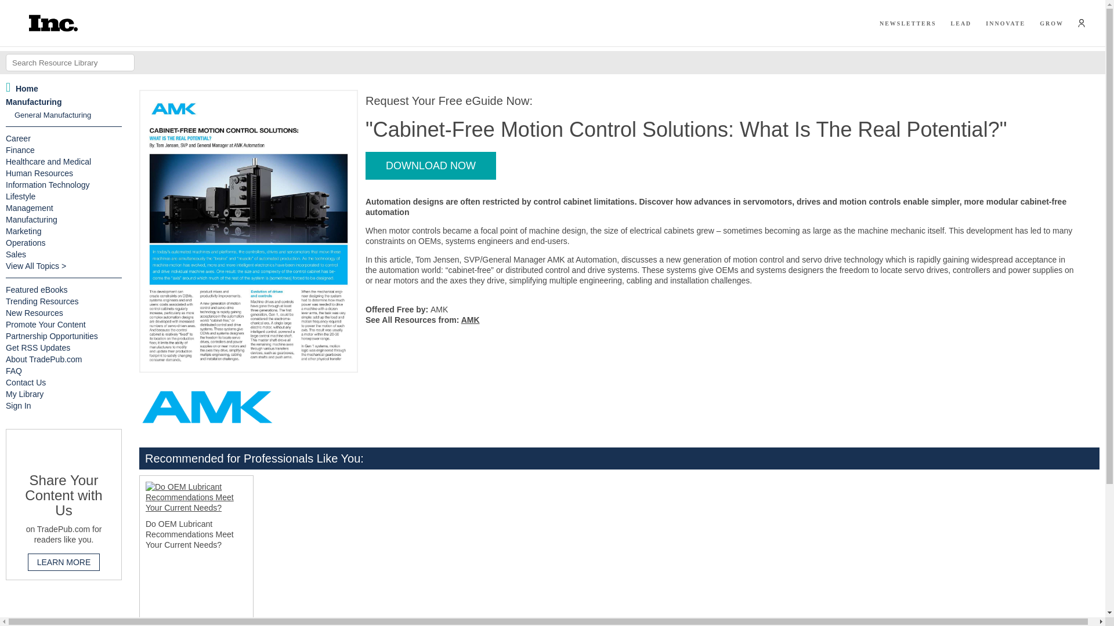  Describe the element at coordinates (1005, 23) in the screenshot. I see `Continue to Innovate on Inc.com` at that location.